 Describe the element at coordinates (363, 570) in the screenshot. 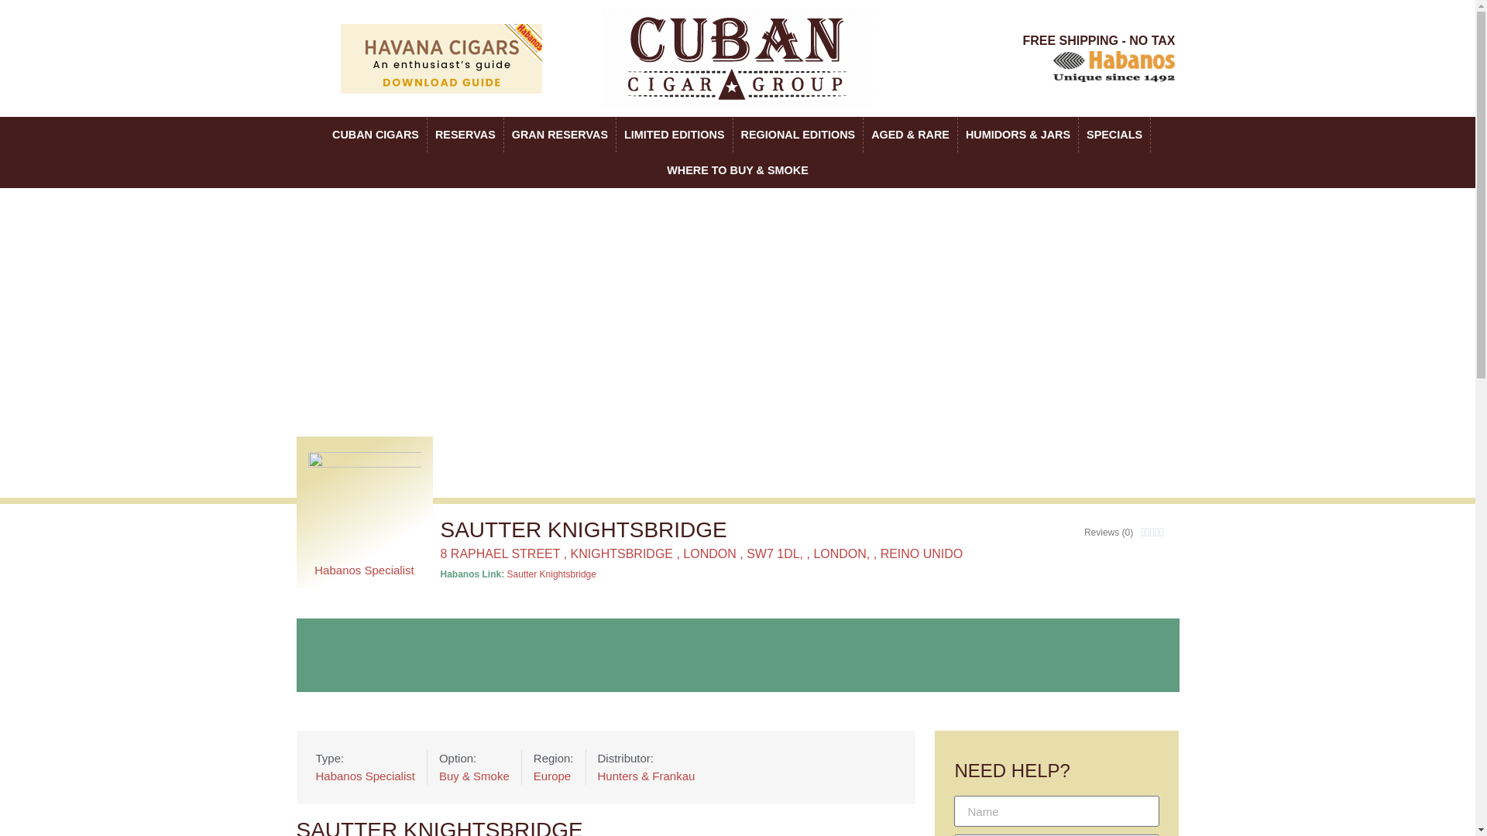

I see `Habanos Specialist` at that location.